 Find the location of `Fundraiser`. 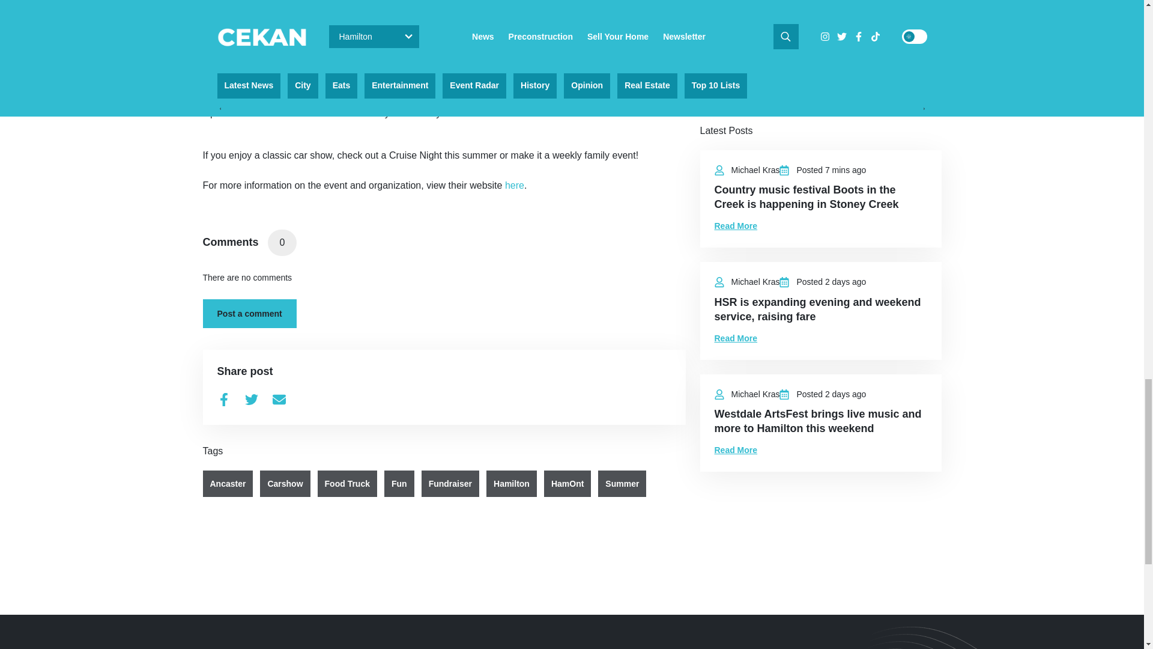

Fundraiser is located at coordinates (450, 484).